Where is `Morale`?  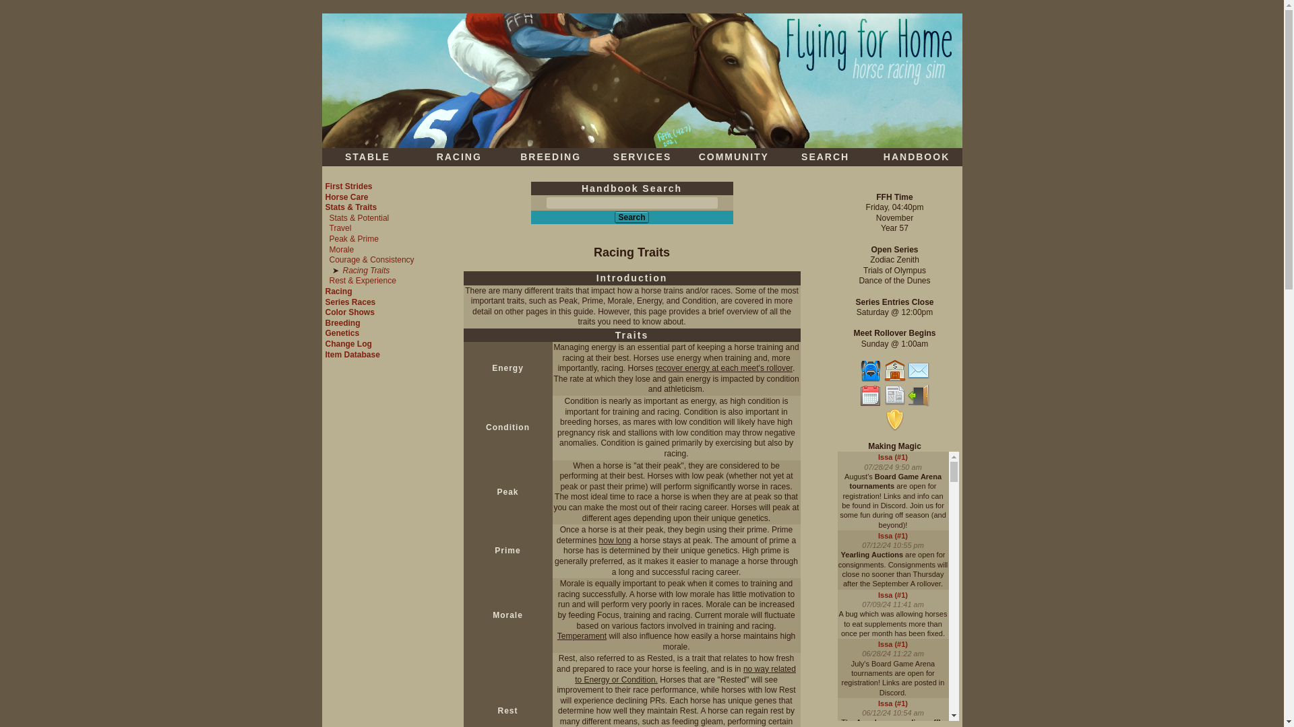
Morale is located at coordinates (341, 249).